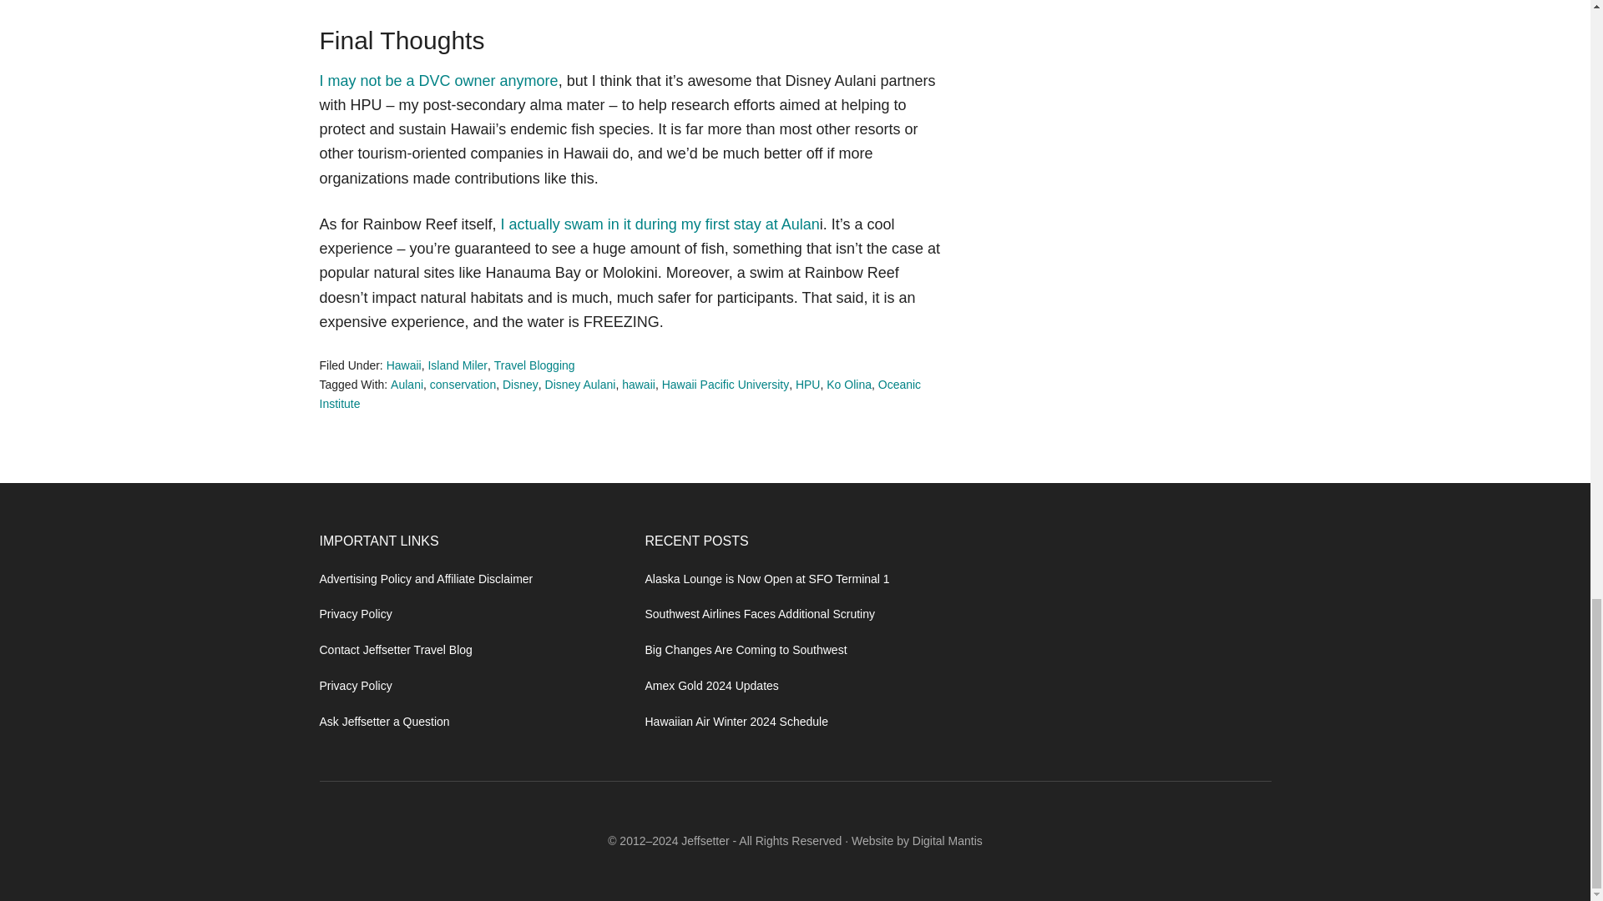 Image resolution: width=1603 pixels, height=901 pixels. I want to click on Island Miler, so click(458, 365).